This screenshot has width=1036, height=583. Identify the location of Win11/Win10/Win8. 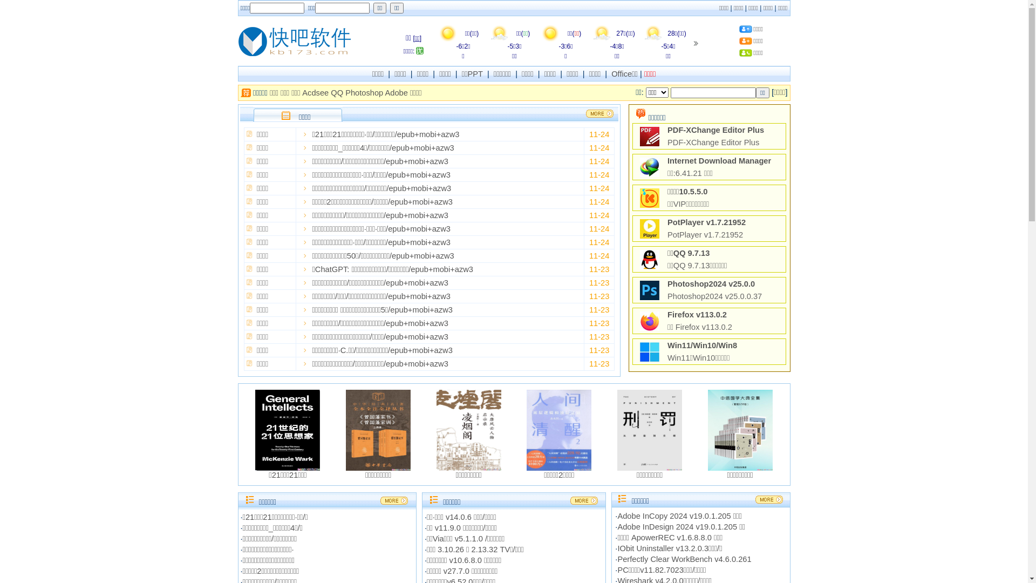
(703, 345).